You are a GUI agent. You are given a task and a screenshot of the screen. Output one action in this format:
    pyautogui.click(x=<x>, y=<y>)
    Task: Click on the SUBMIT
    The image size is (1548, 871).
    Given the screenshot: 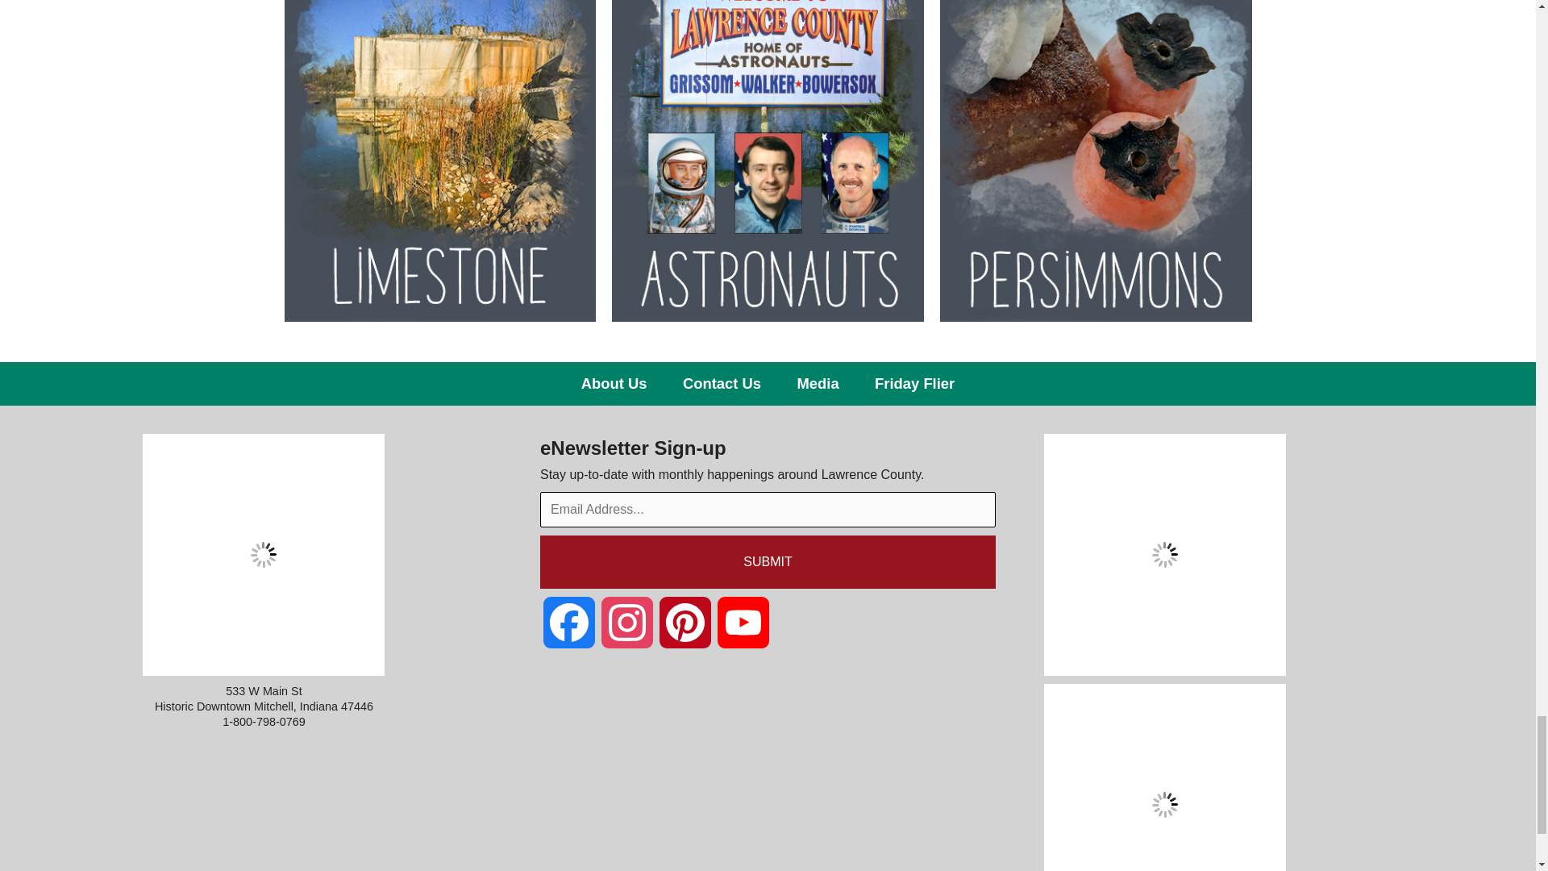 What is the action you would take?
    pyautogui.click(x=768, y=562)
    